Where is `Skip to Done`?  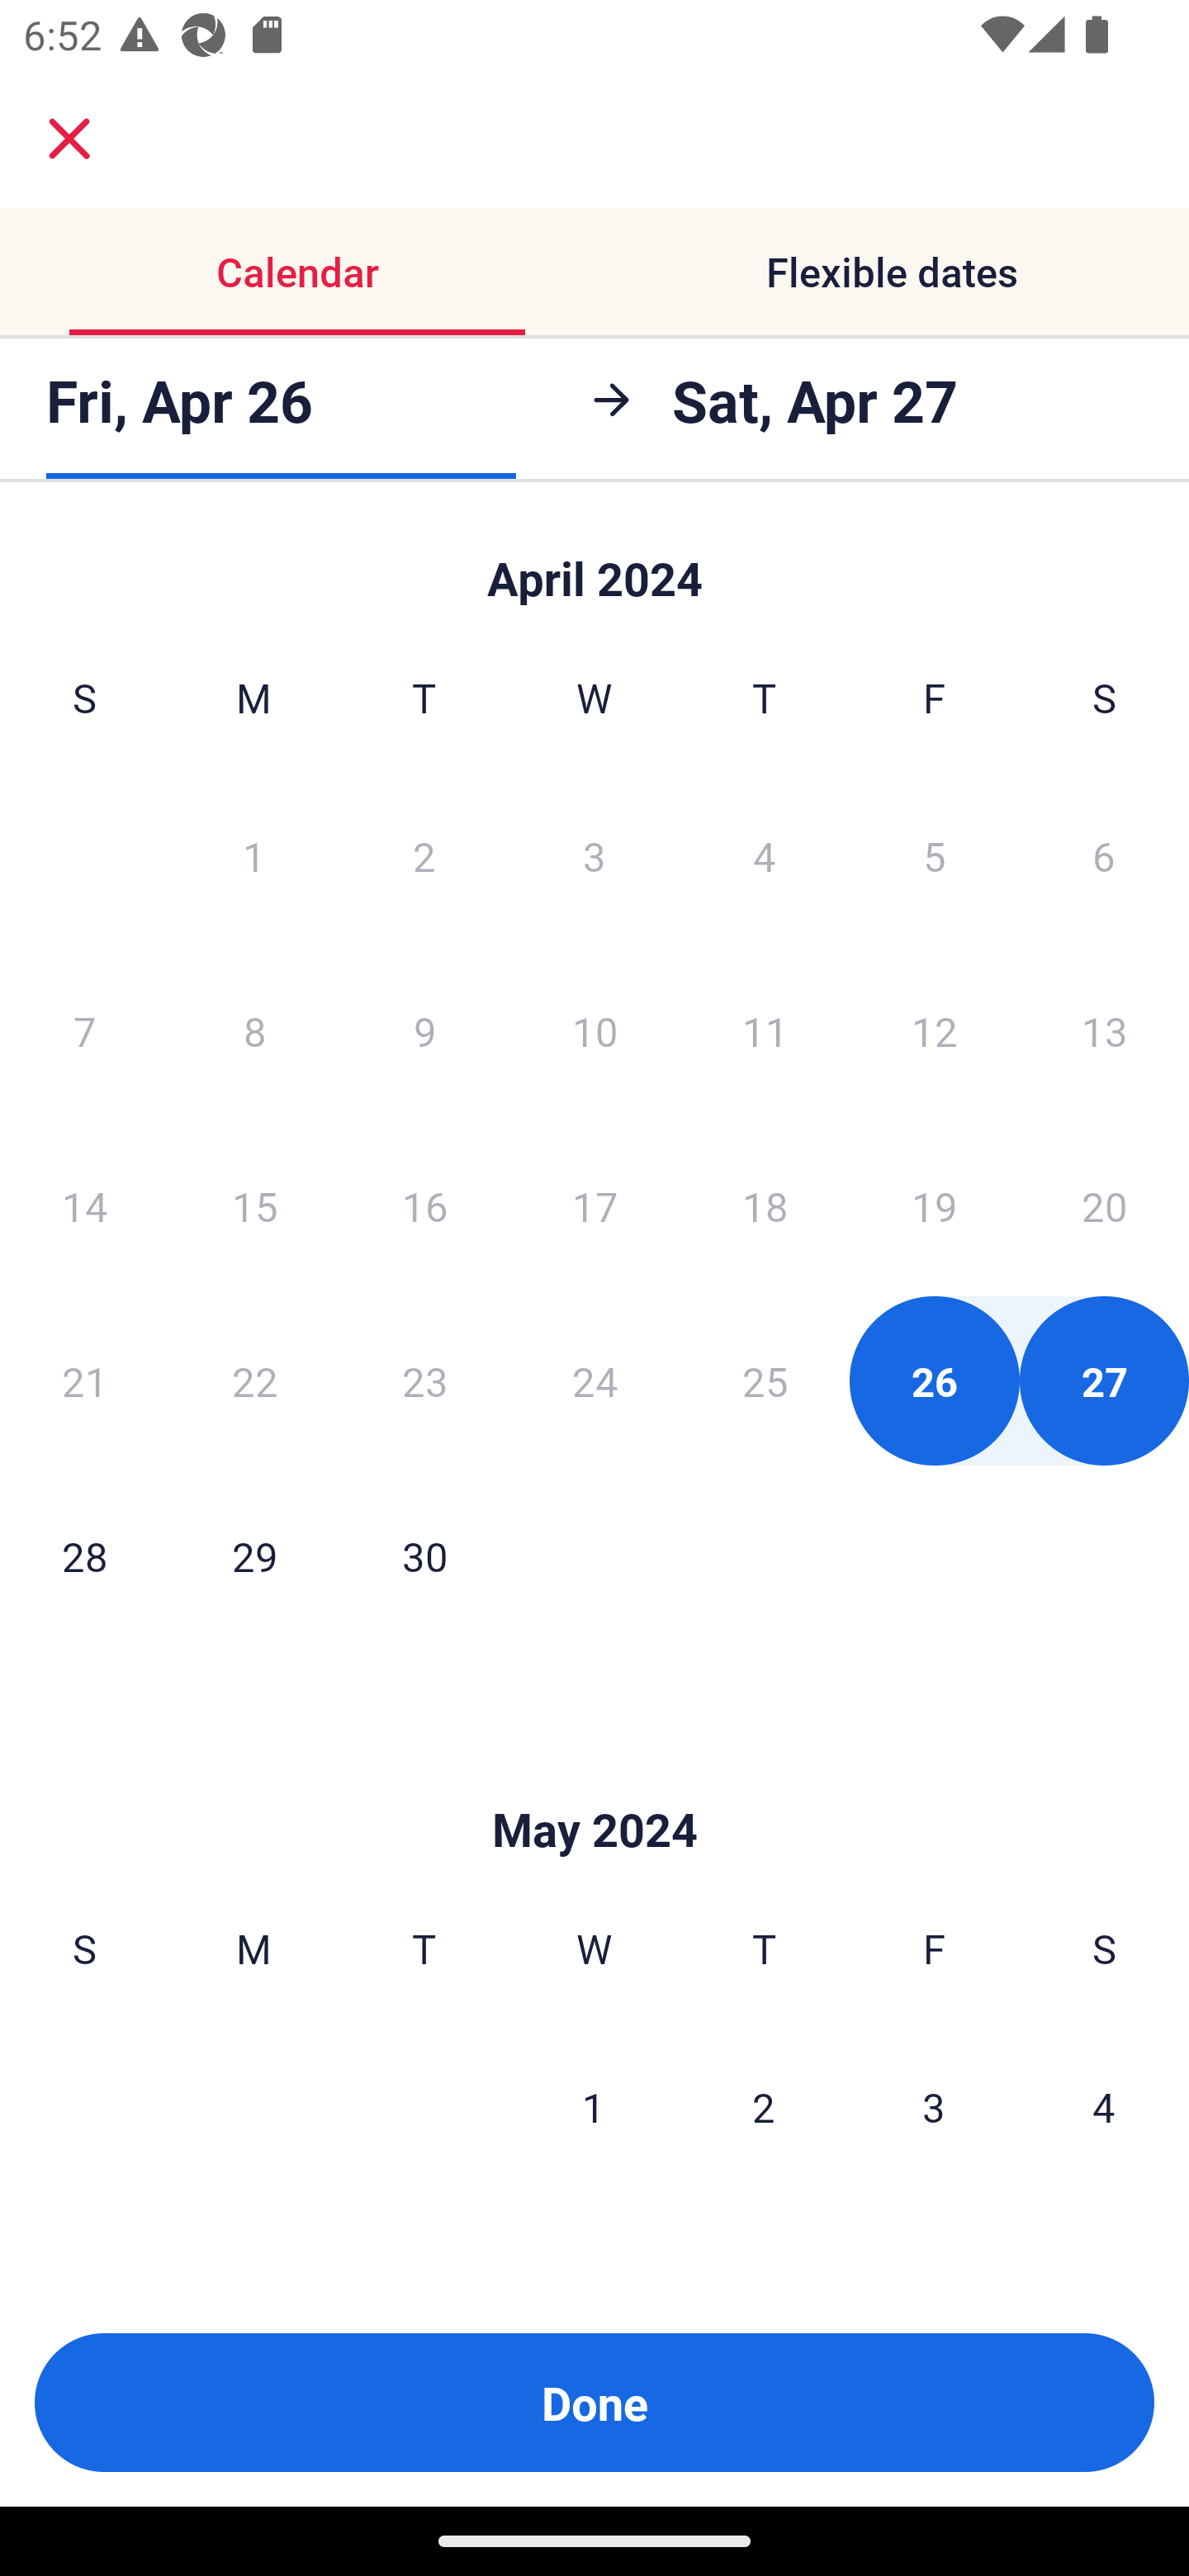
Skip to Done is located at coordinates (594, 563).